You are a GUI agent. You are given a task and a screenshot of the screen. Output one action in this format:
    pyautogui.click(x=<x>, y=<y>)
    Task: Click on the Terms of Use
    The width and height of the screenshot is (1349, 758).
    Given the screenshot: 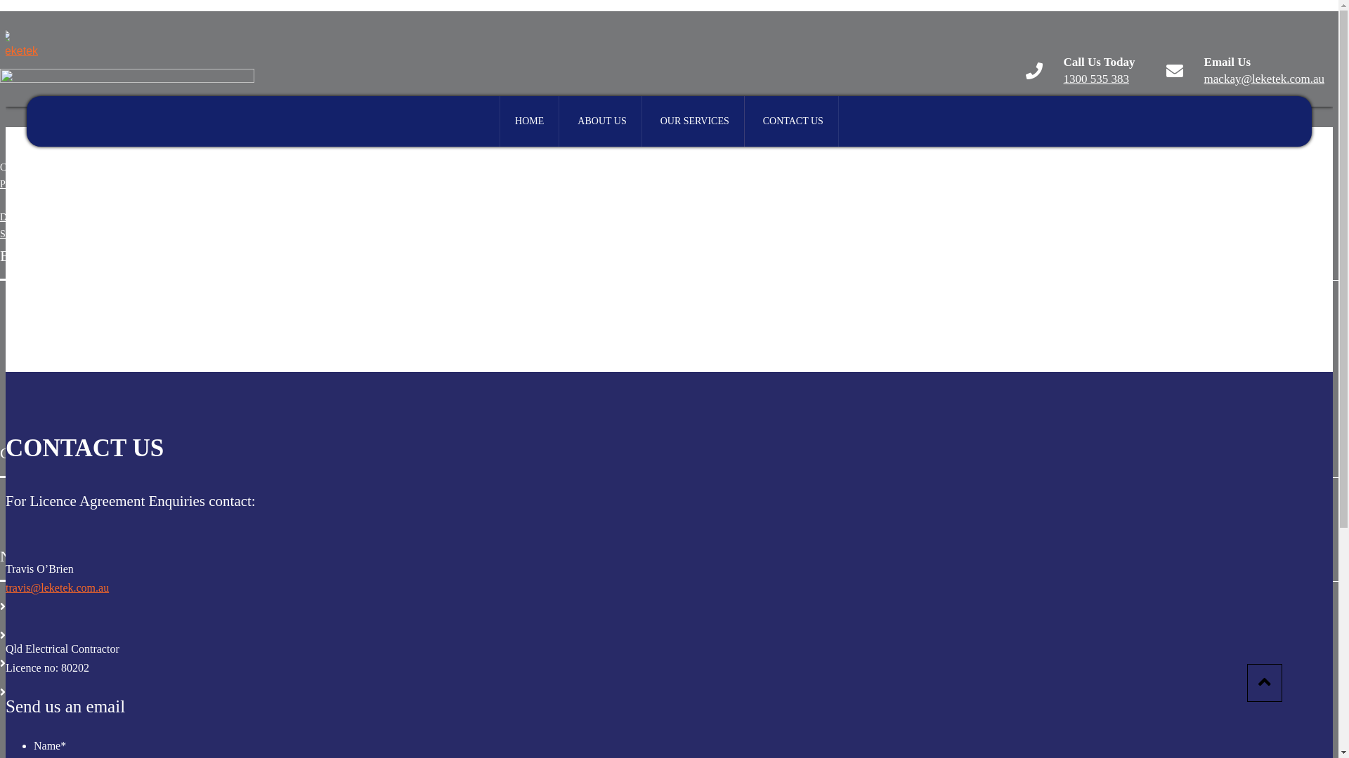 What is the action you would take?
    pyautogui.click(x=91, y=184)
    